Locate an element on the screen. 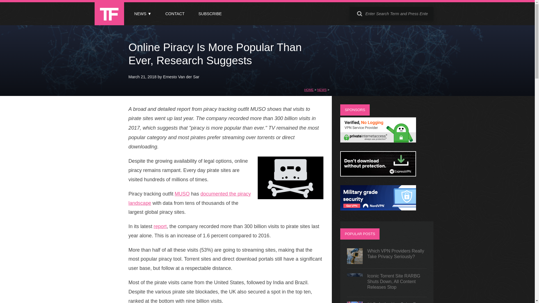 This screenshot has height=303, width=539. SUBSCRIBE is located at coordinates (210, 14).